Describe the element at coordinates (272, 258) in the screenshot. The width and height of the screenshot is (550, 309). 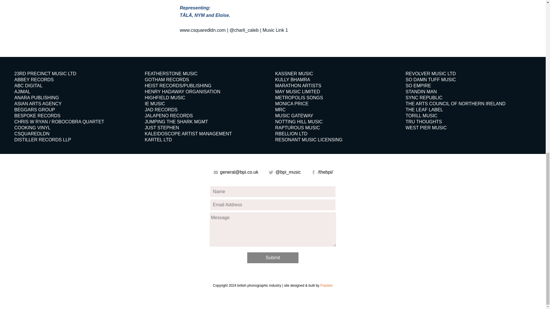
I see `Submit` at that location.